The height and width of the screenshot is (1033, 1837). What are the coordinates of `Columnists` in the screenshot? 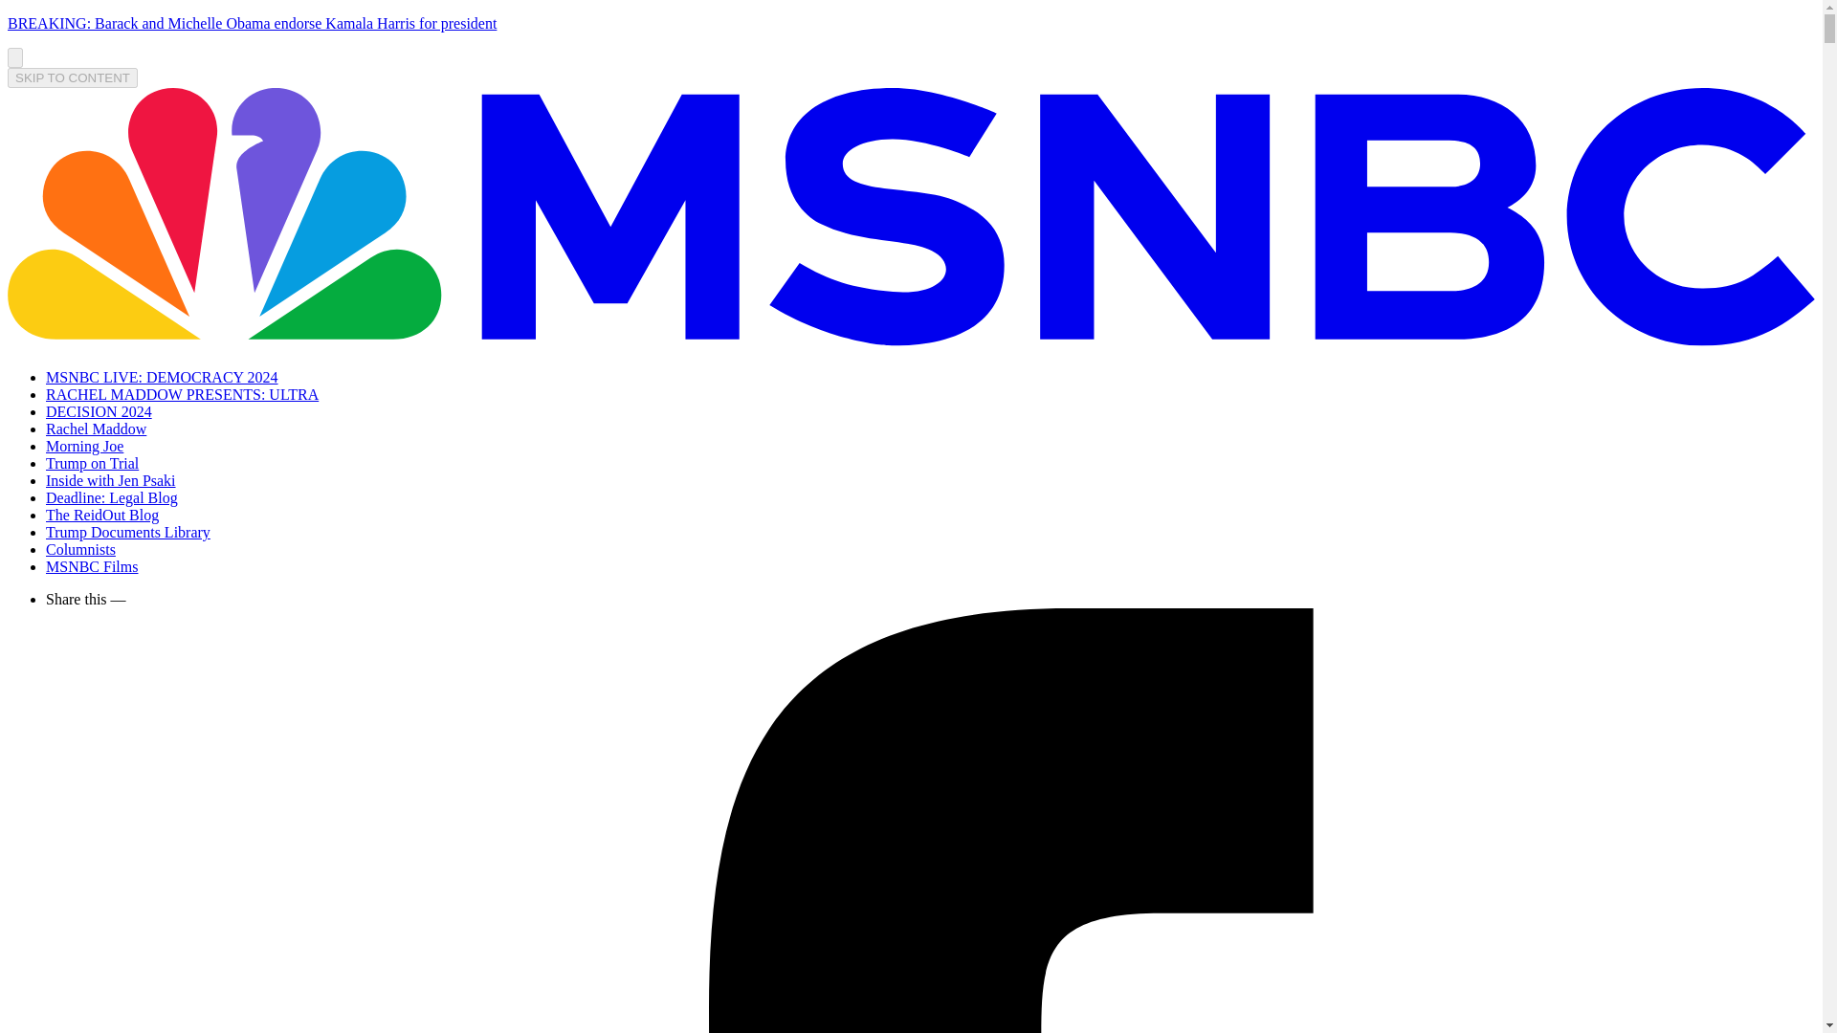 It's located at (80, 549).